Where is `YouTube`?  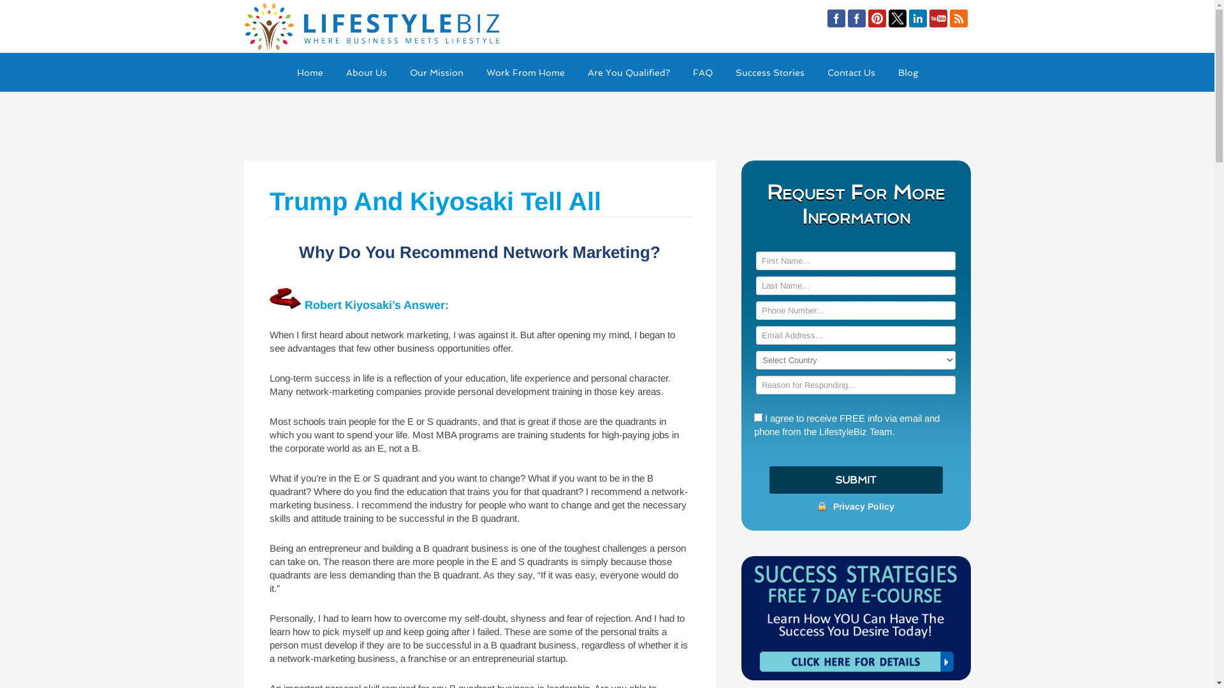 YouTube is located at coordinates (938, 18).